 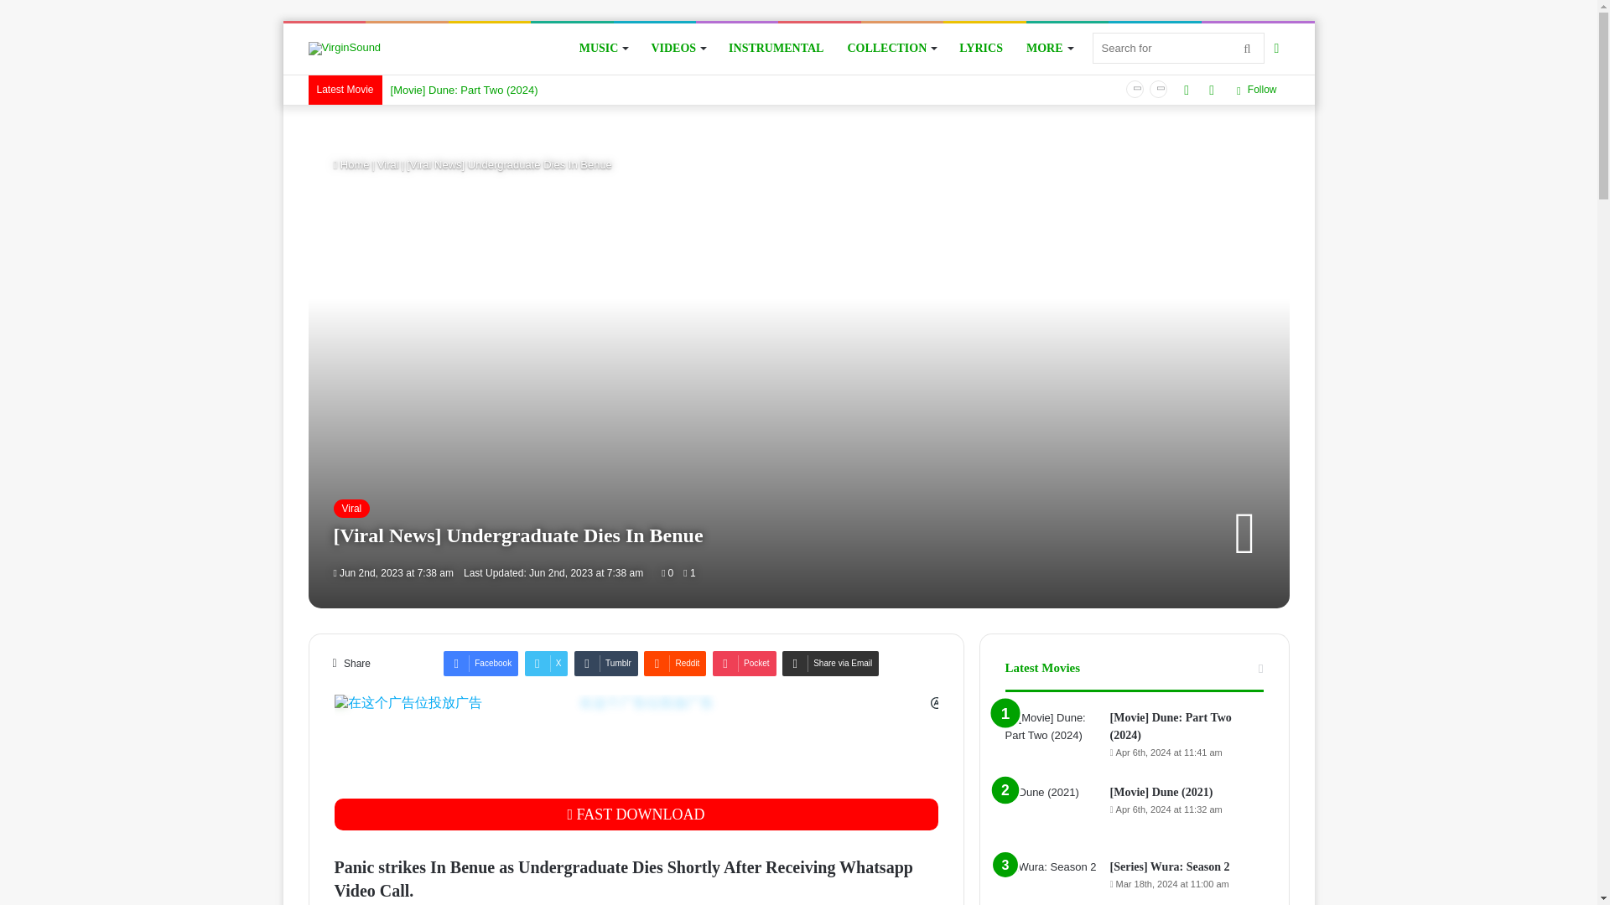 What do you see at coordinates (604, 49) in the screenshot?
I see `MUSIC` at bounding box center [604, 49].